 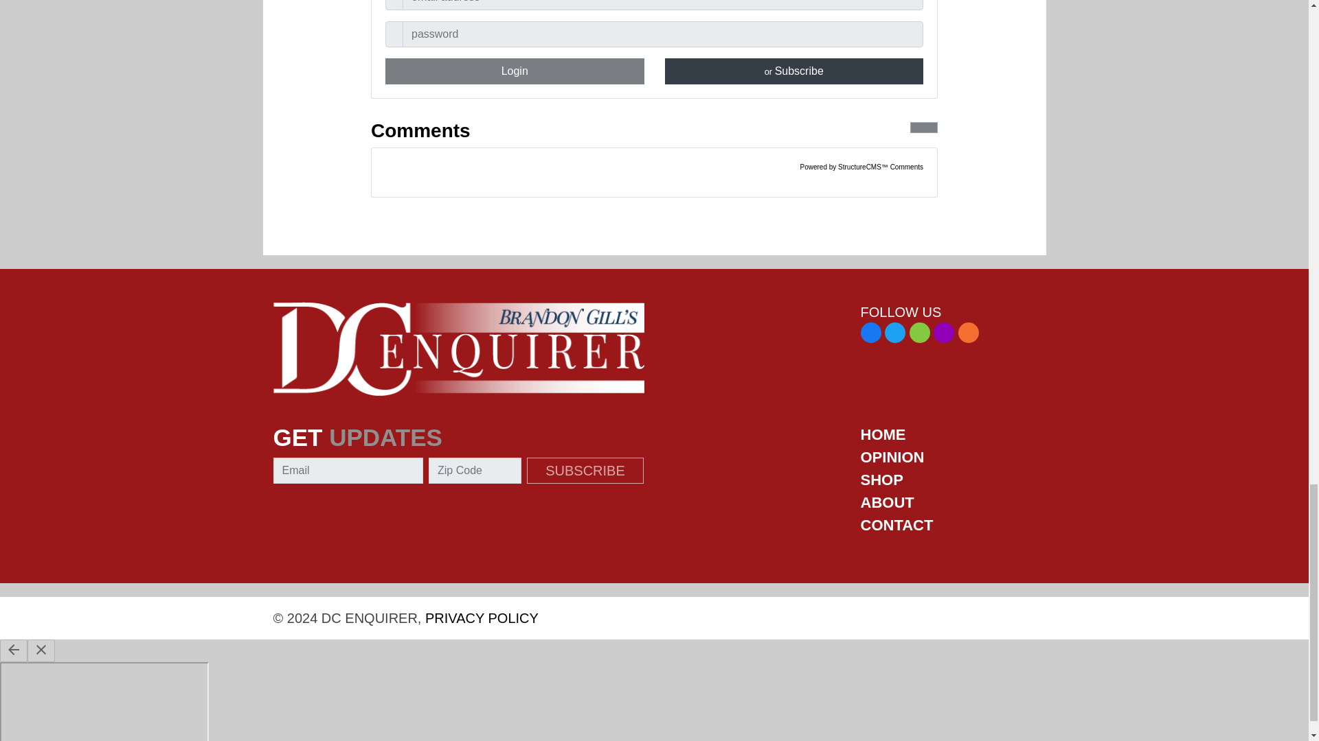 I want to click on Twitter, so click(x=894, y=332).